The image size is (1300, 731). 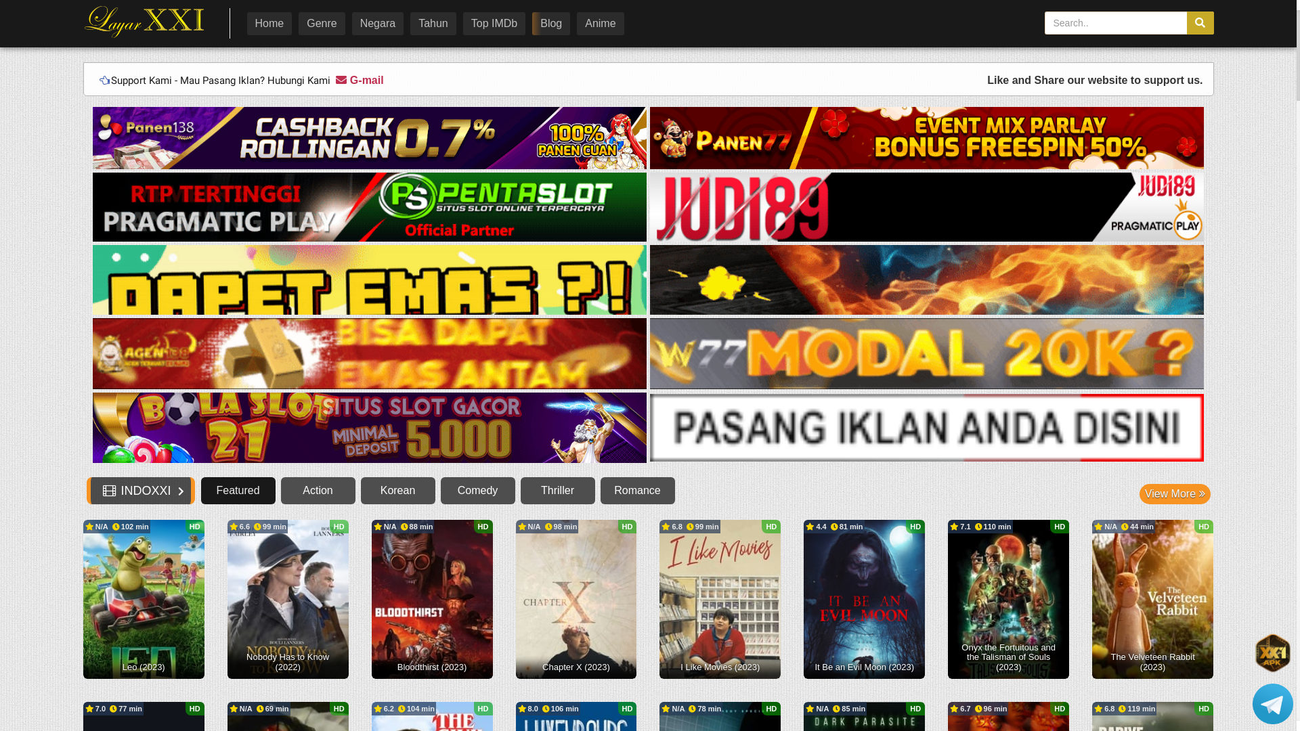 I want to click on HD
6.6
99
Nobody Has to Know (2022), so click(x=288, y=600).